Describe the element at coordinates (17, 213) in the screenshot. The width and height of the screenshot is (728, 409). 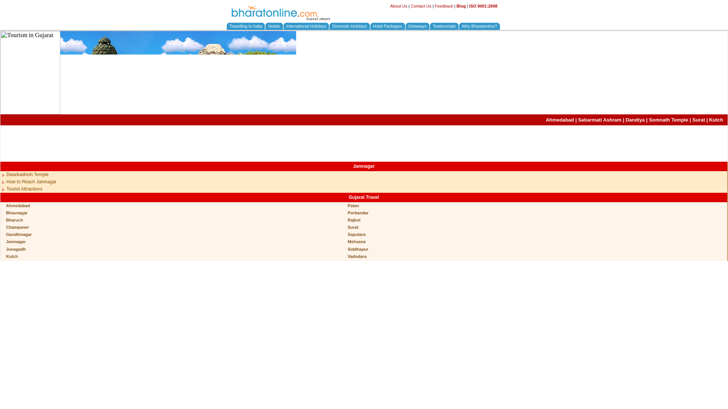
I see `Bhavnagar` at that location.